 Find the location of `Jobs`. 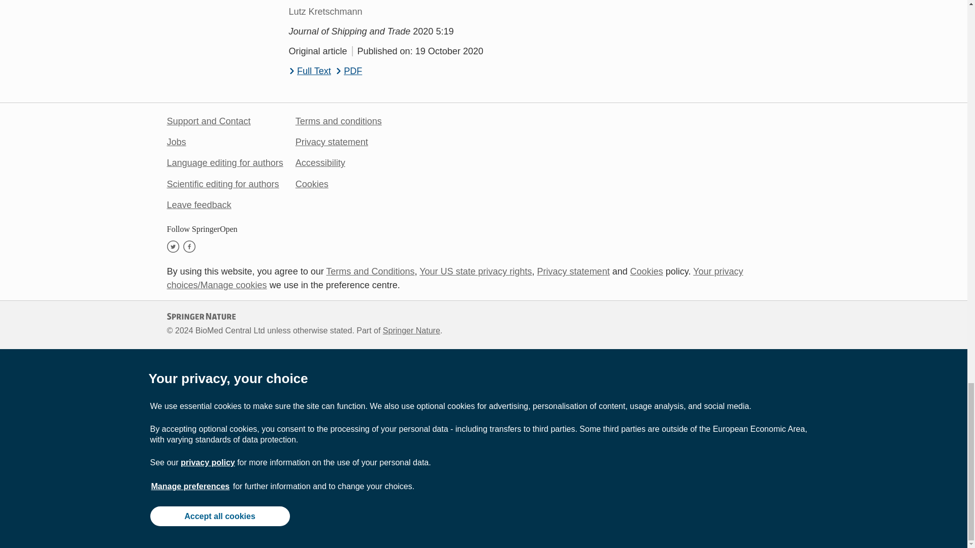

Jobs is located at coordinates (176, 142).